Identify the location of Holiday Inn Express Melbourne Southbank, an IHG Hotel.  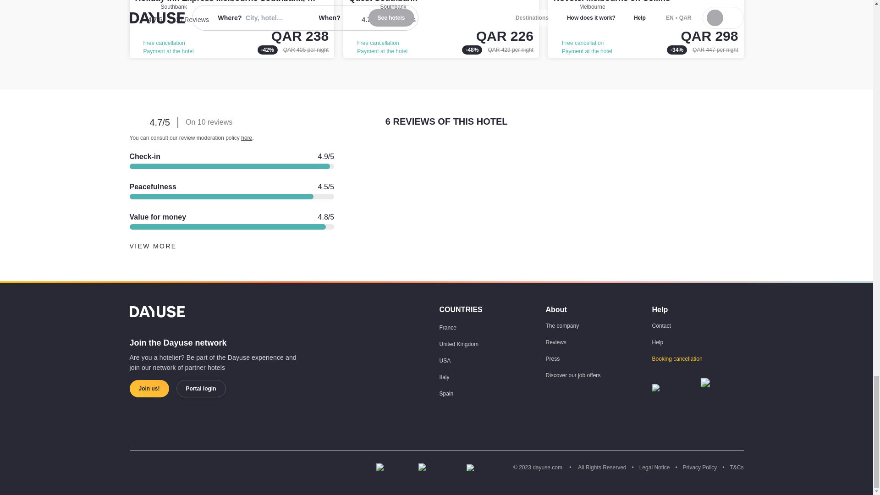
(245, 1).